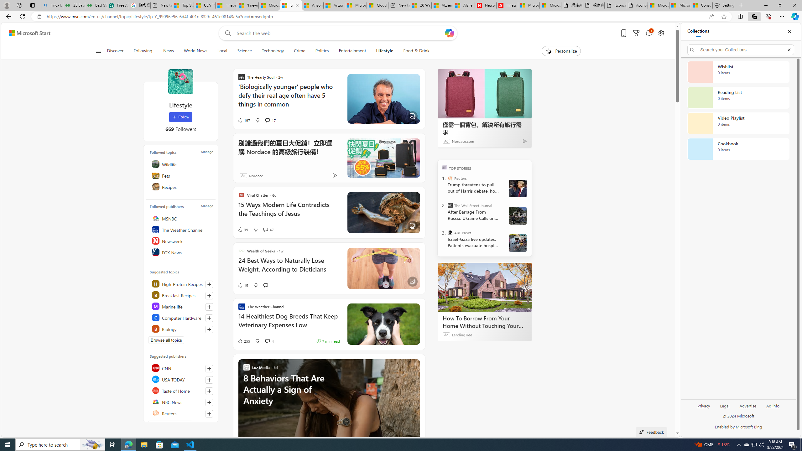 This screenshot has width=802, height=451. Describe the element at coordinates (118, 51) in the screenshot. I see `Discover` at that location.